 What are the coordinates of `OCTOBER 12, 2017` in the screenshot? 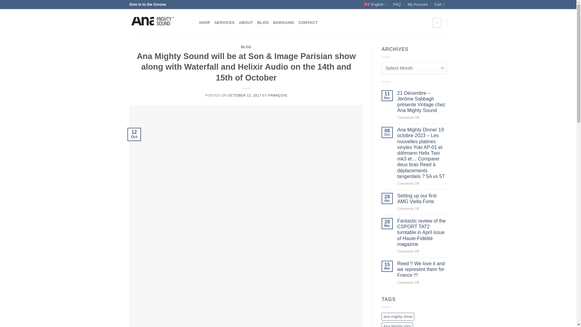 It's located at (245, 95).